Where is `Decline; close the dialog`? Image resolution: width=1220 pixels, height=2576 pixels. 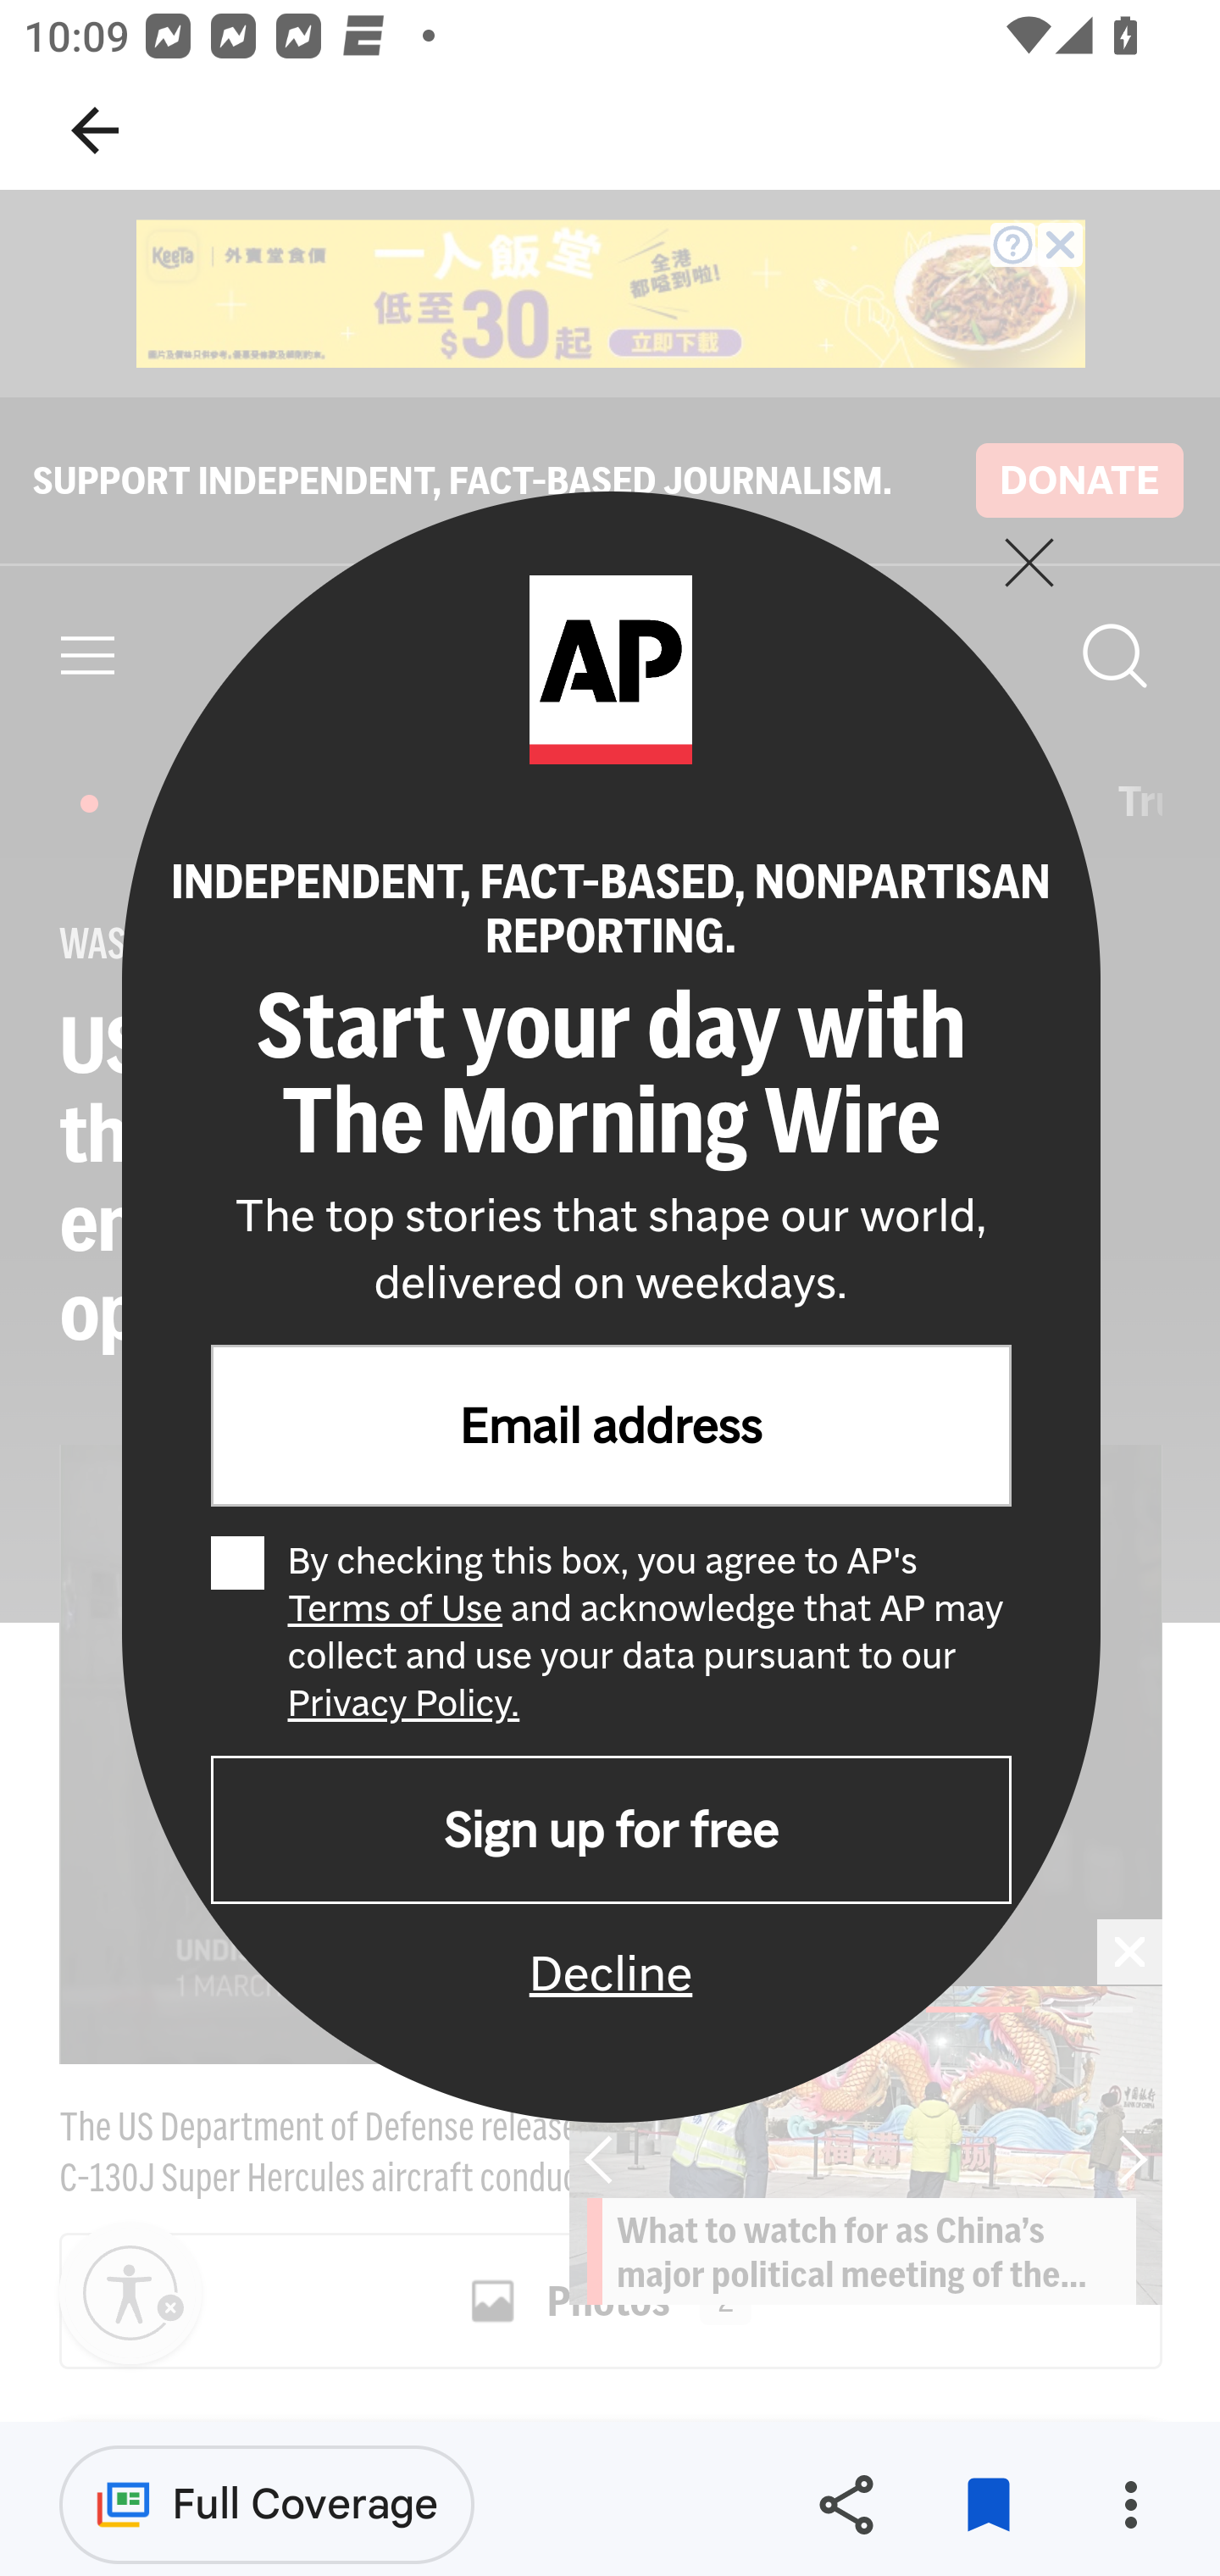
Decline; close the dialog is located at coordinates (611, 1973).